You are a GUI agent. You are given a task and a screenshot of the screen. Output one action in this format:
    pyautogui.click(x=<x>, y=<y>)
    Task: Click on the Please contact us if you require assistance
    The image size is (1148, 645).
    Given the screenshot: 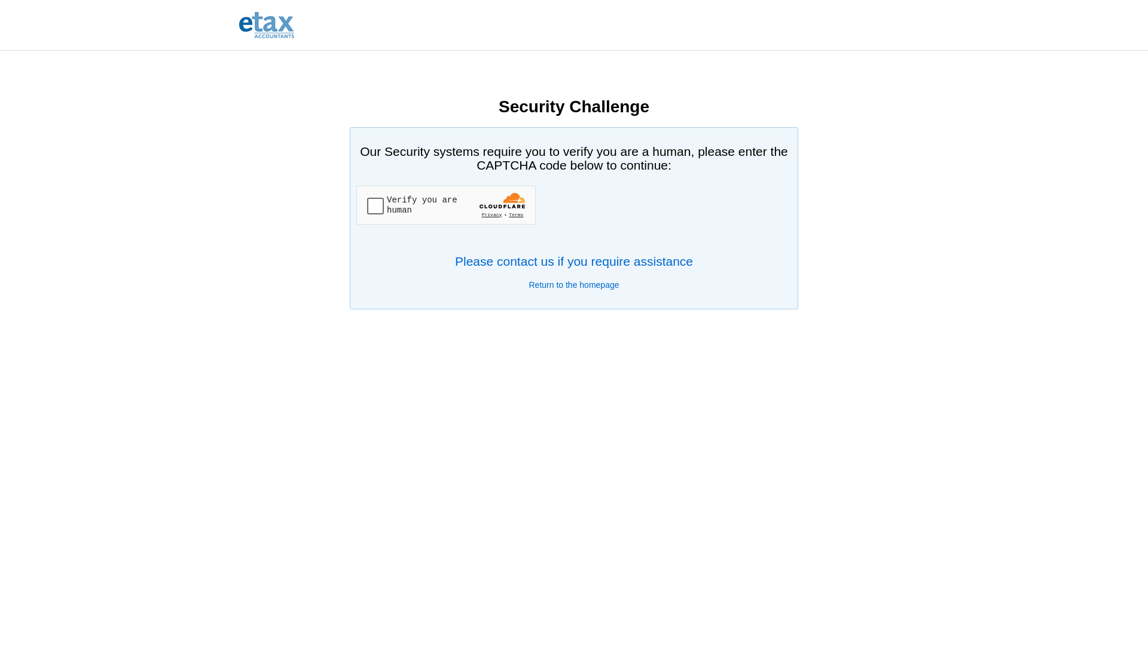 What is the action you would take?
    pyautogui.click(x=574, y=262)
    